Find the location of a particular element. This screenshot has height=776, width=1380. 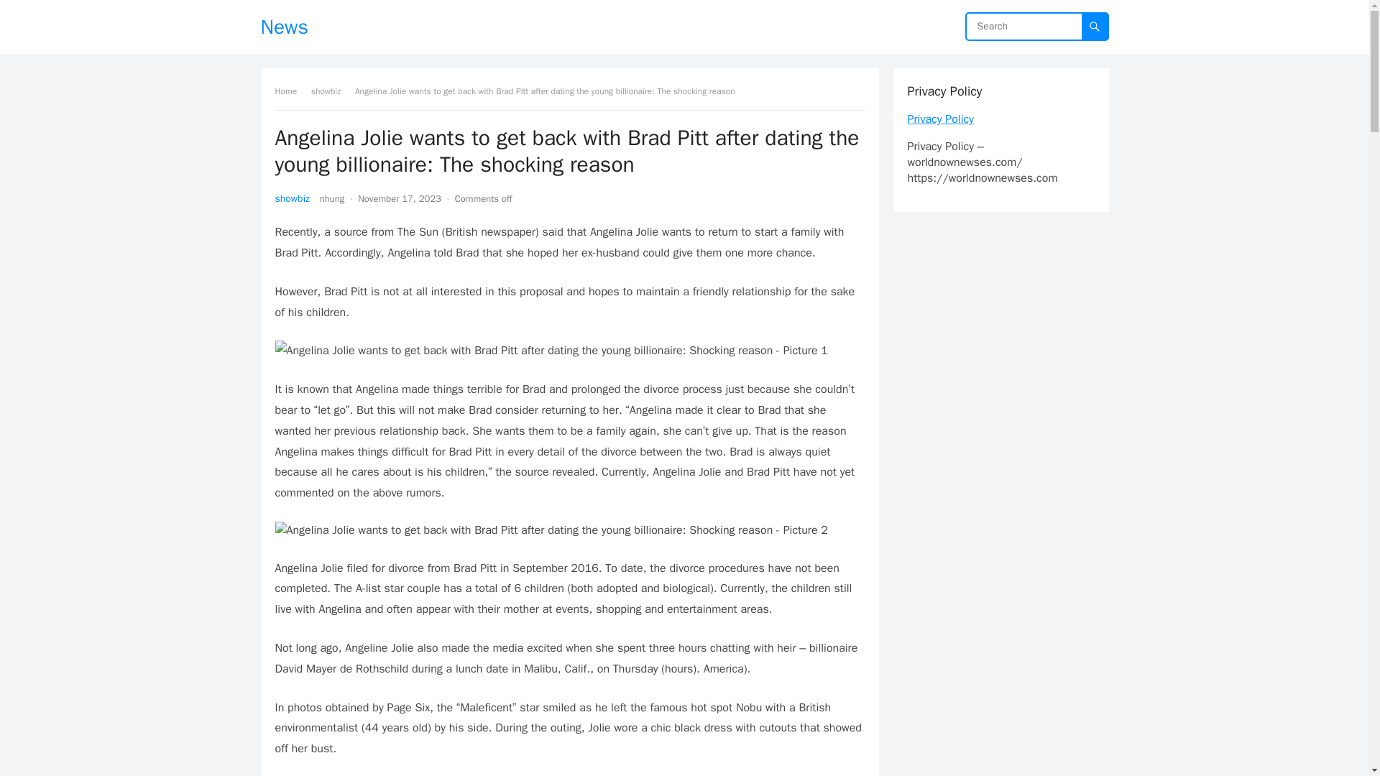

News is located at coordinates (284, 27).